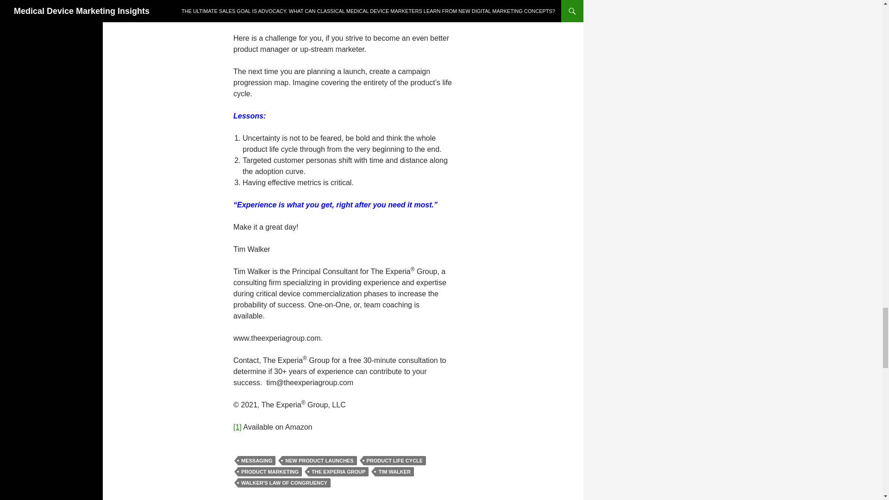  I want to click on WALKER'S LAW OF CONGRUENCY, so click(284, 482).